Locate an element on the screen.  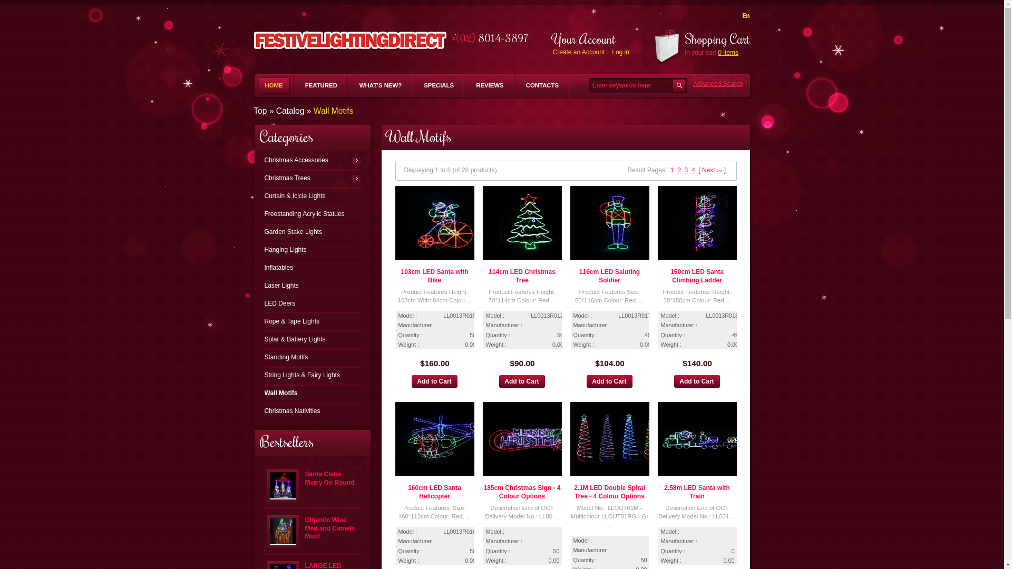
2.58m LED Santa with Train is located at coordinates (697, 492).